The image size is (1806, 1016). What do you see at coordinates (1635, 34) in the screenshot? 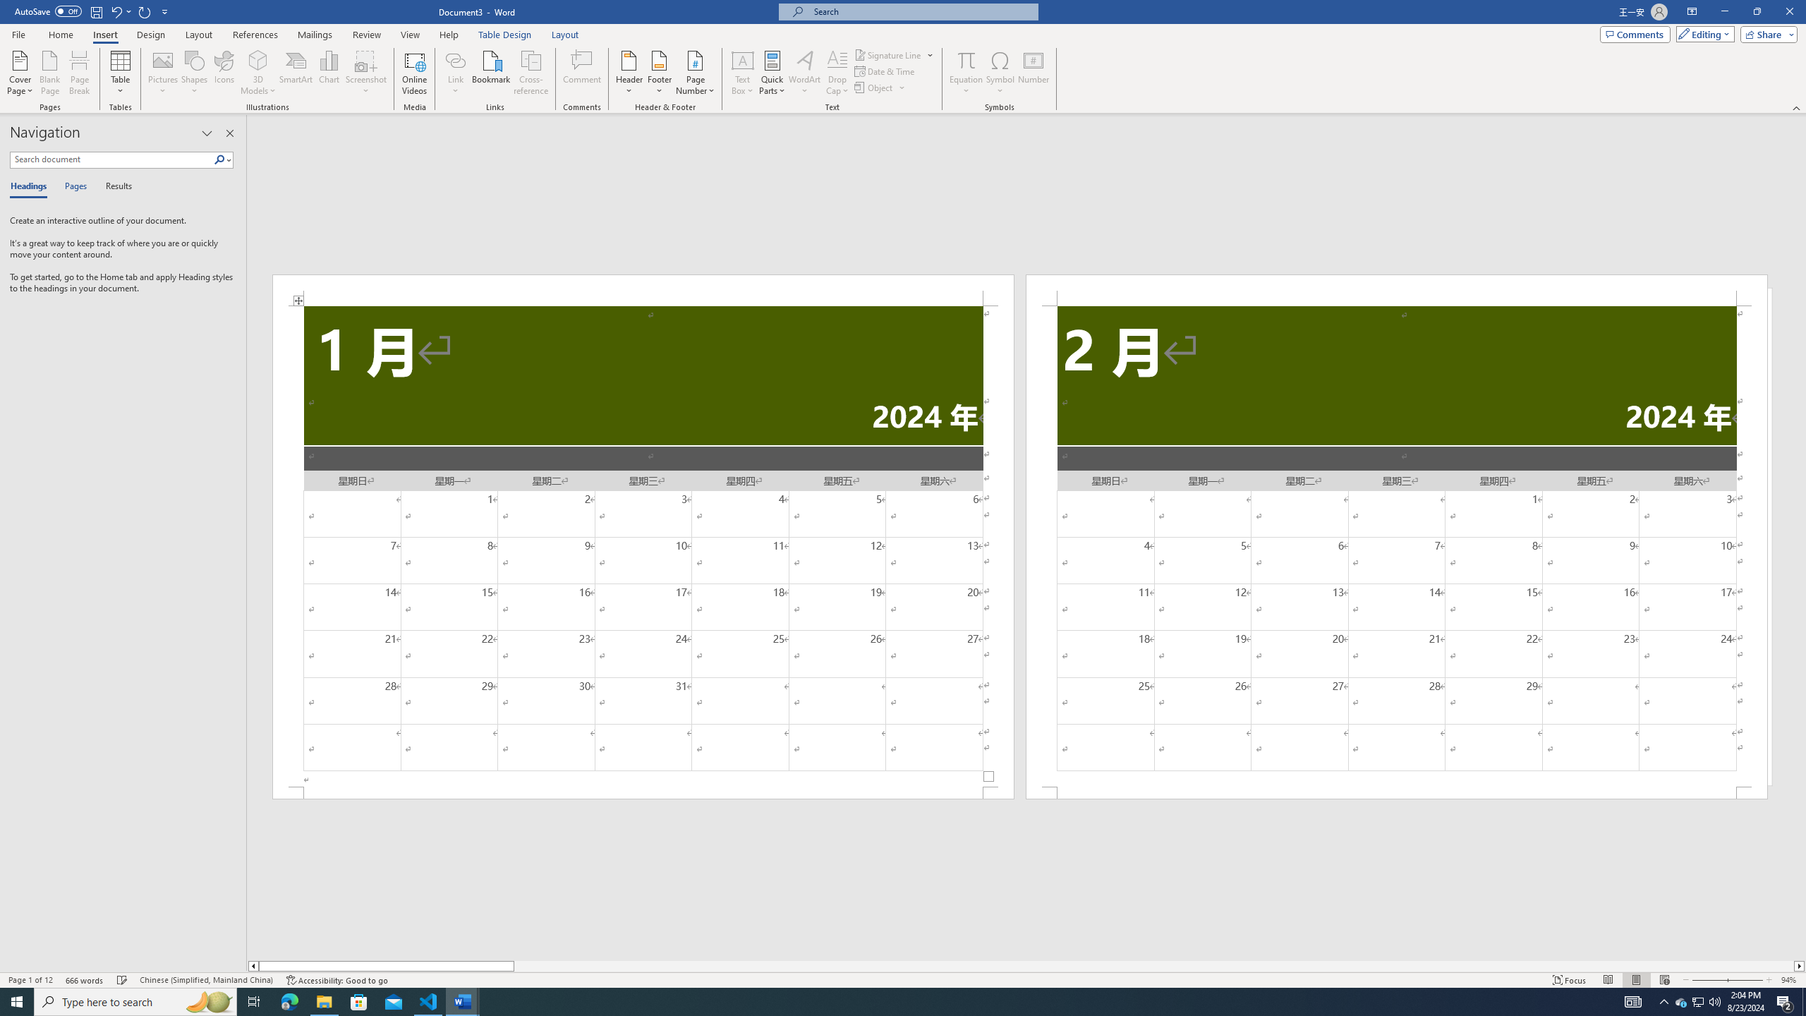
I see `Comments` at bounding box center [1635, 34].